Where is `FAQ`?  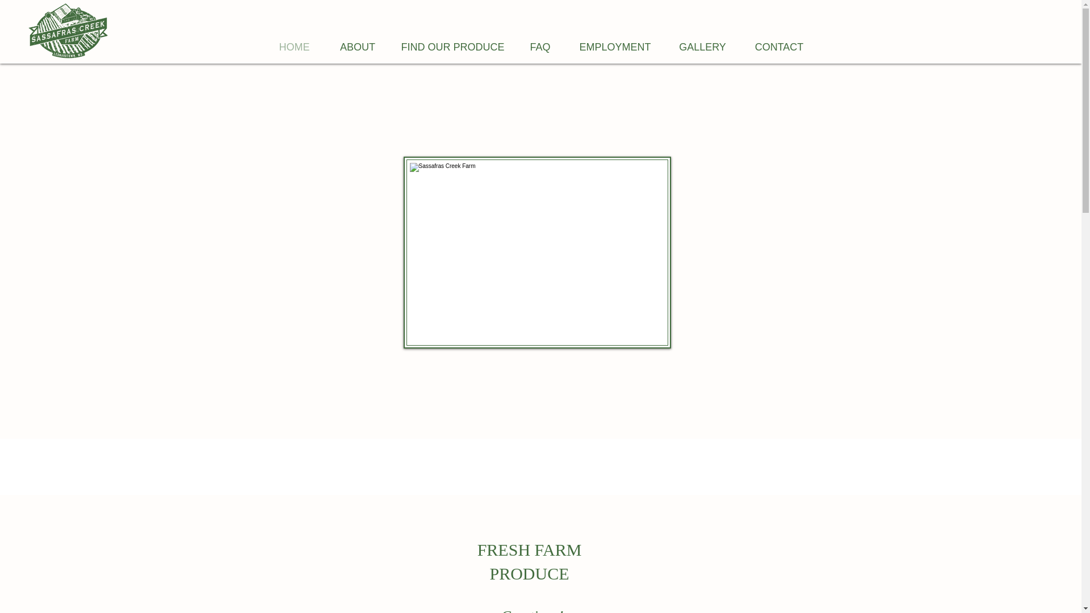 FAQ is located at coordinates (540, 47).